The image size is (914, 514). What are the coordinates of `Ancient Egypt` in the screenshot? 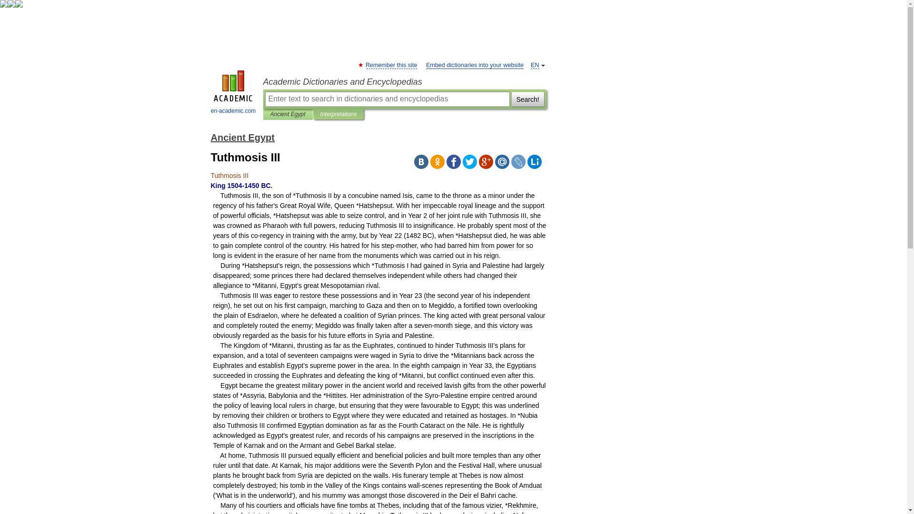 It's located at (242, 137).